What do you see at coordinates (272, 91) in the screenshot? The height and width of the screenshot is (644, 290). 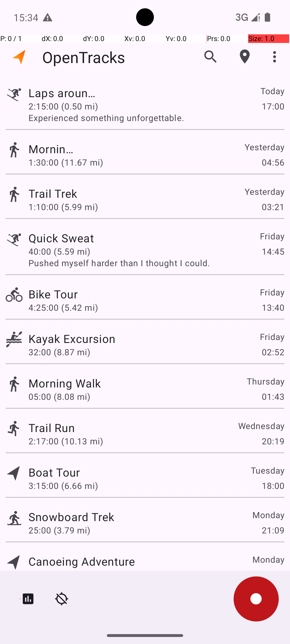 I see `Today` at bounding box center [272, 91].